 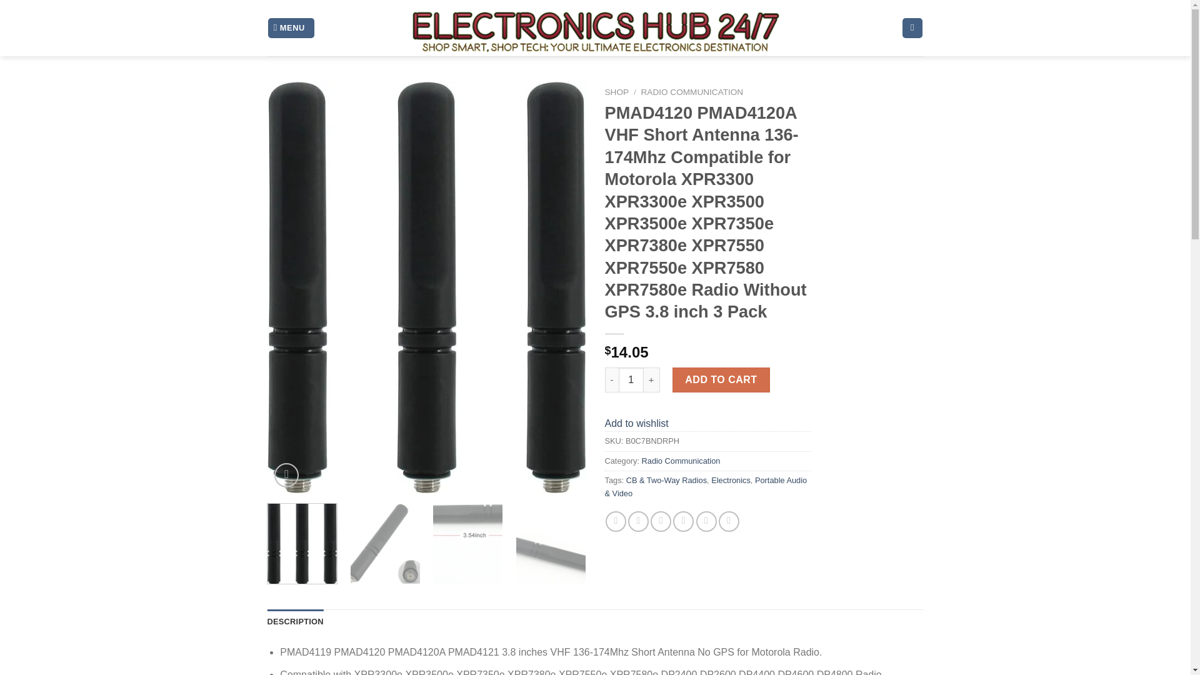 I want to click on Add to wishlist, so click(x=636, y=422).